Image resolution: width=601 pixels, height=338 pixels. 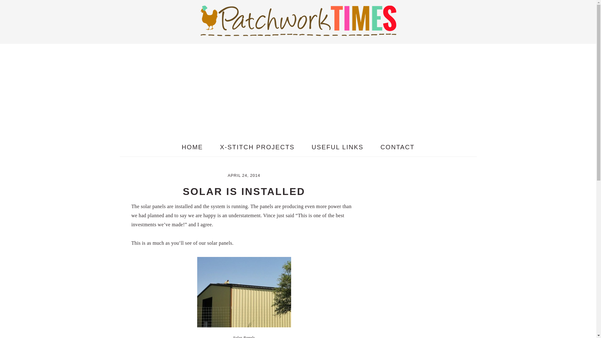 I want to click on USEFUL LINKS, so click(x=337, y=147).